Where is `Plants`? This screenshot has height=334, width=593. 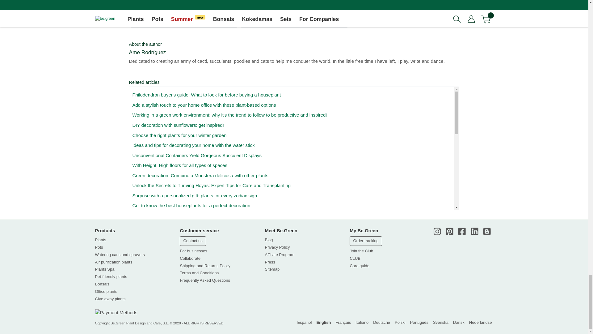 Plants is located at coordinates (100, 240).